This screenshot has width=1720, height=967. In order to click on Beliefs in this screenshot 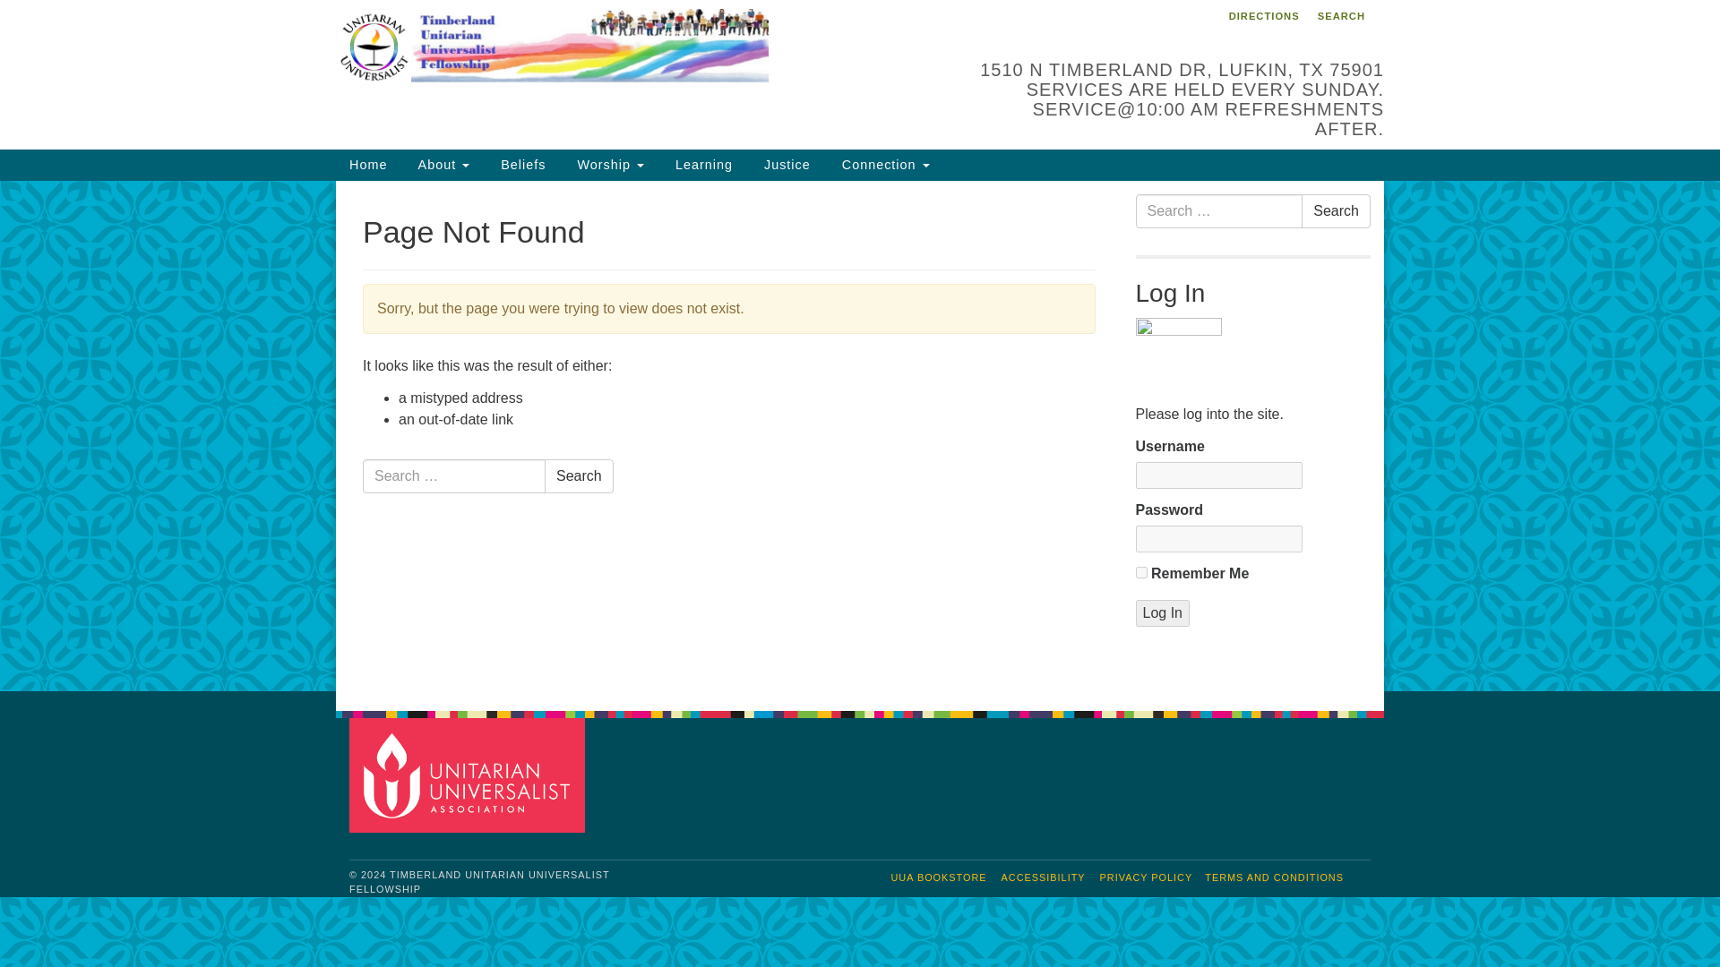, I will do `click(521, 165)`.